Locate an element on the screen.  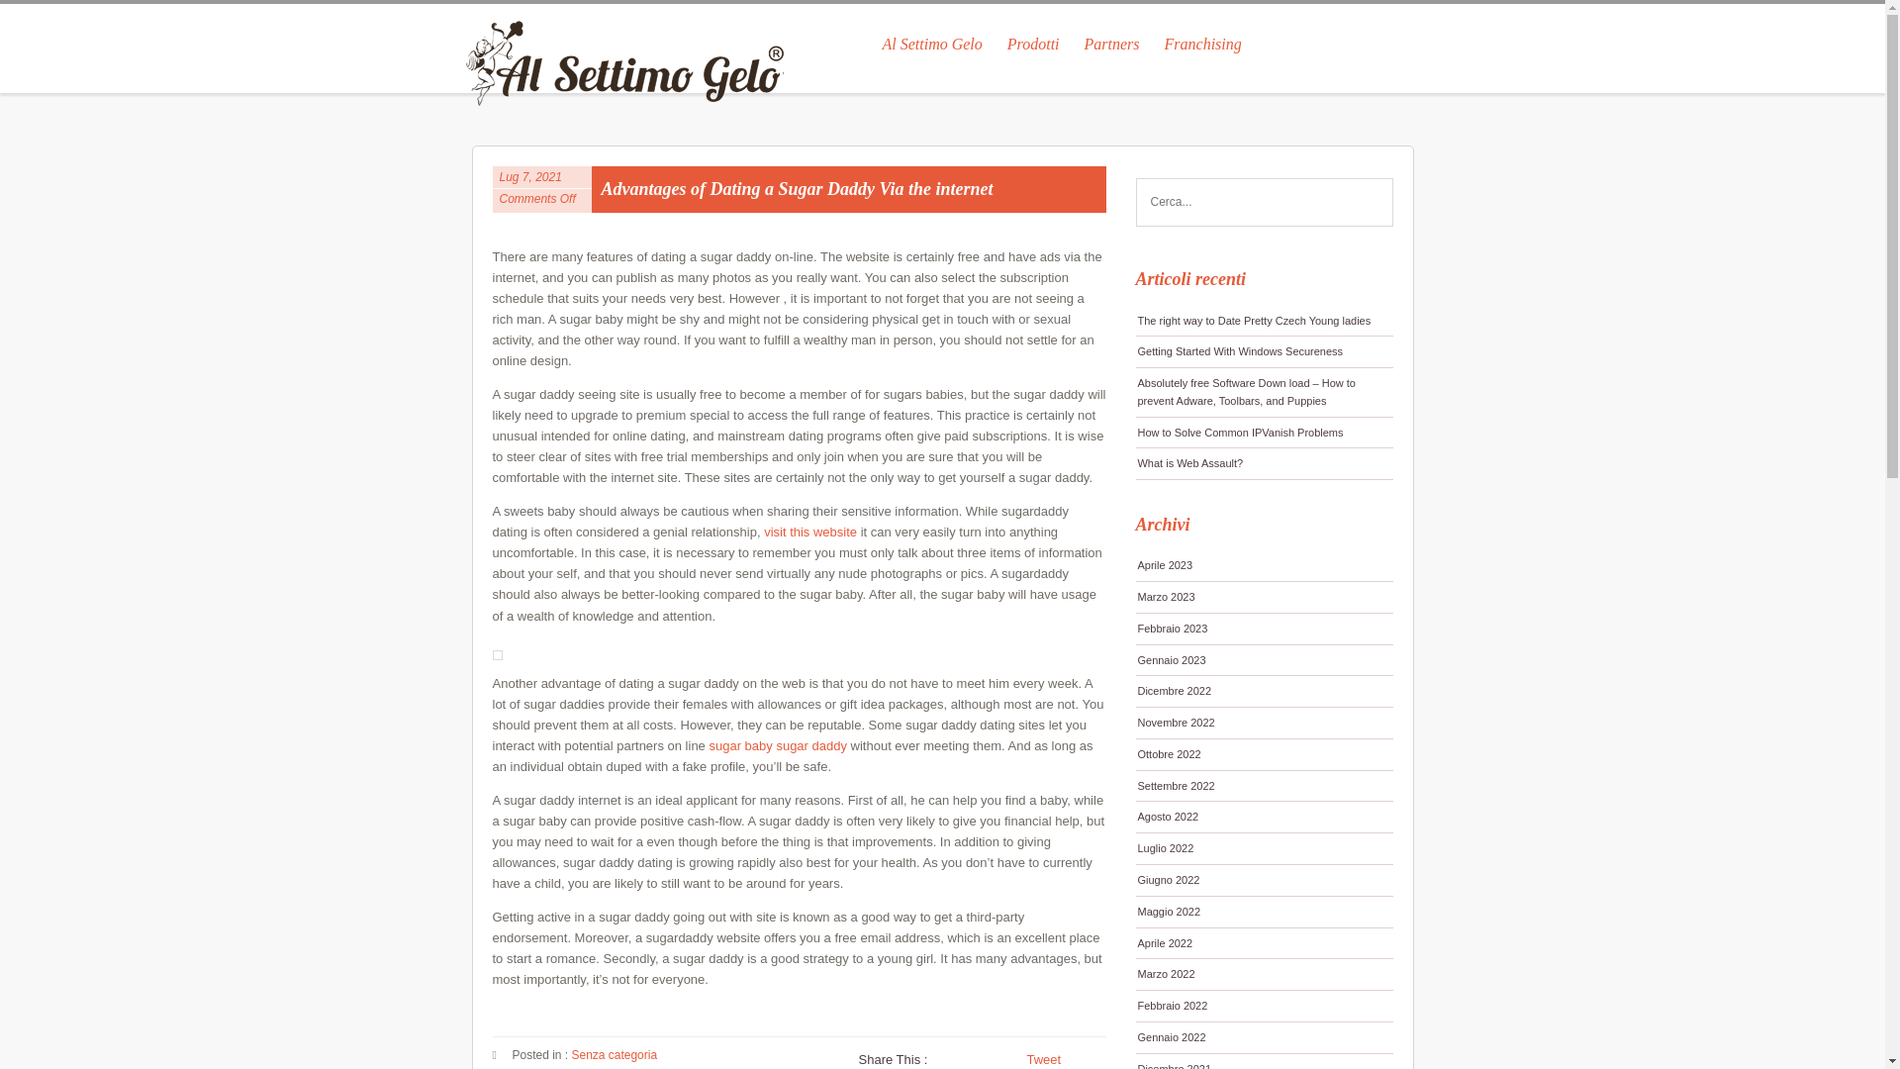
Ottobre 2022 is located at coordinates (1265, 754).